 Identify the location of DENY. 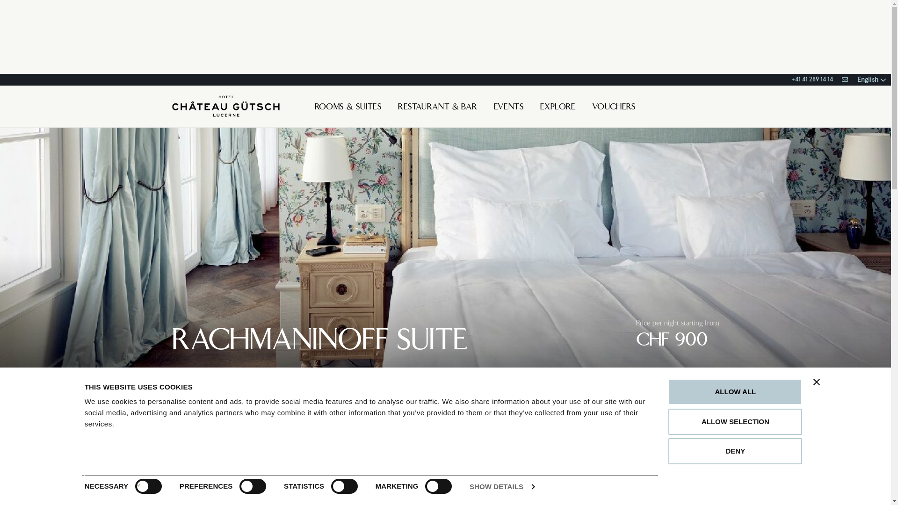
(735, 451).